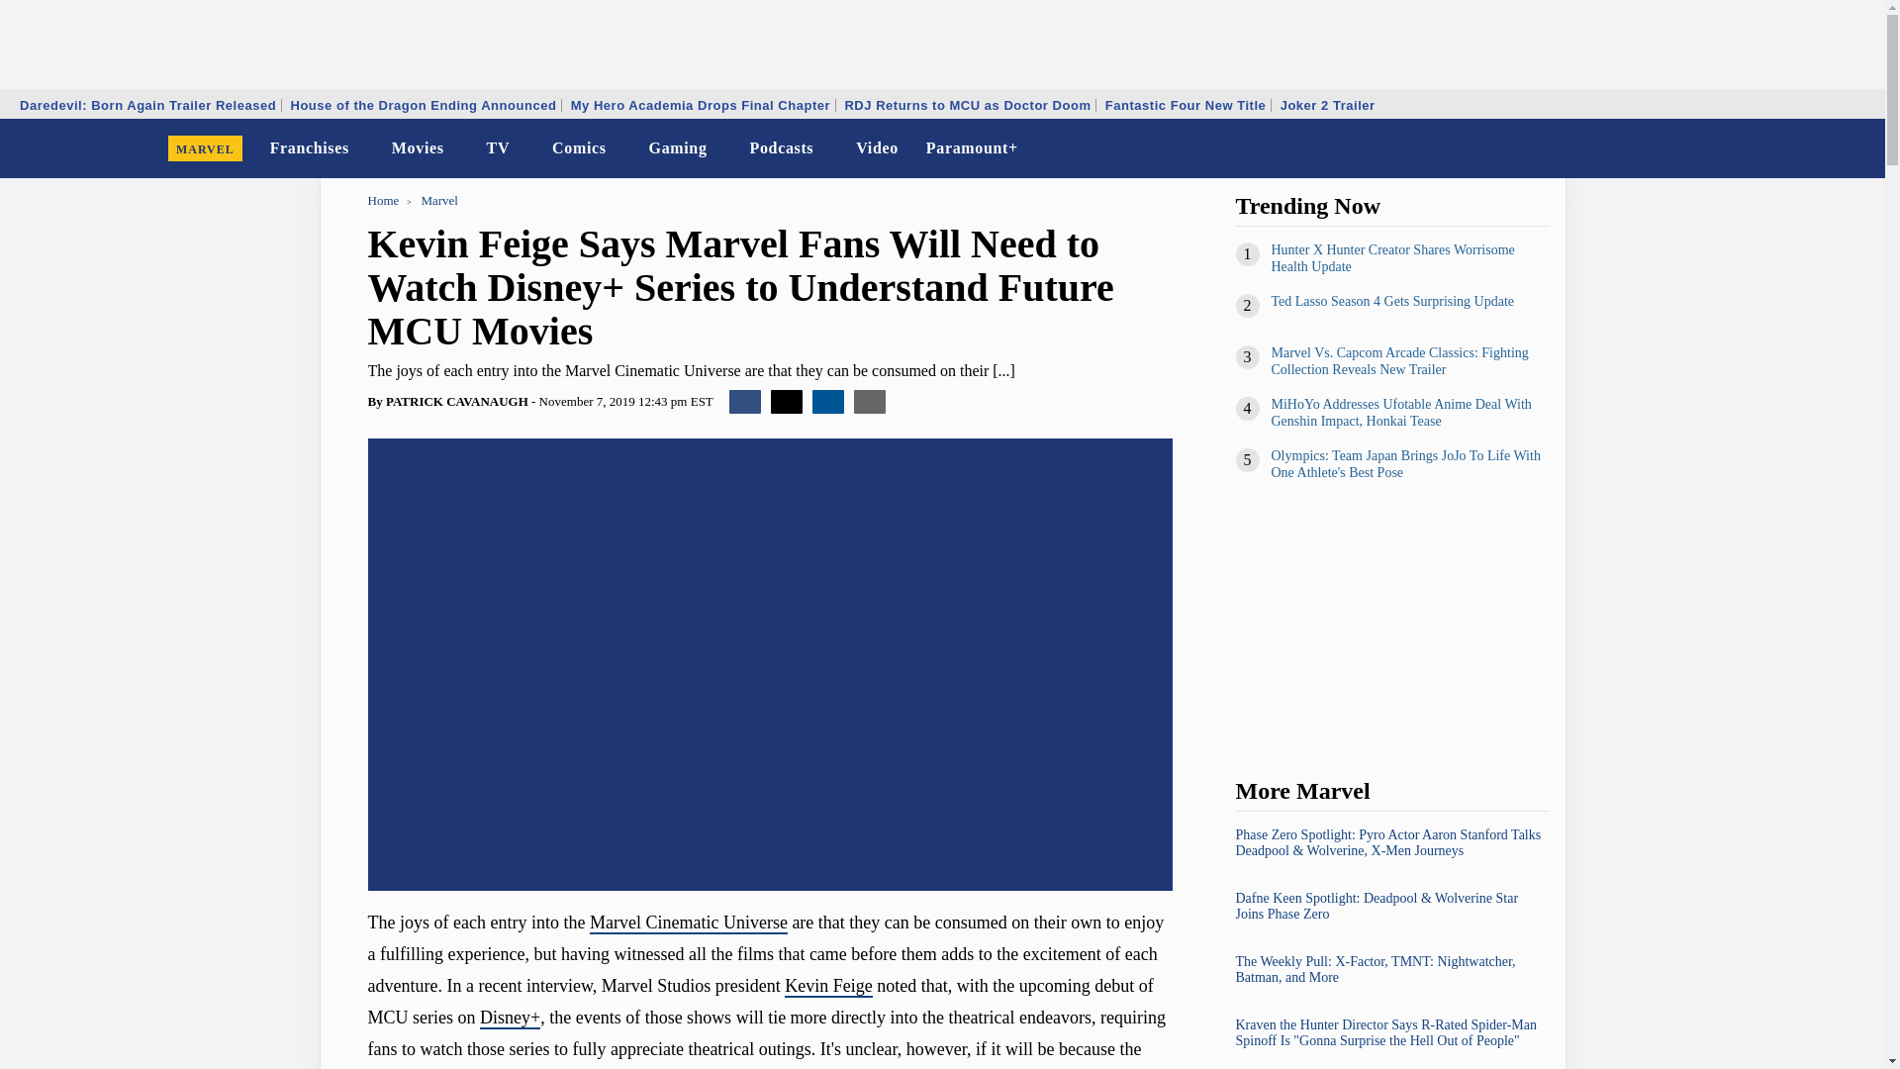 This screenshot has height=1069, width=1900. What do you see at coordinates (968, 105) in the screenshot?
I see `RDJ Returns to MCU as Doctor Doom` at bounding box center [968, 105].